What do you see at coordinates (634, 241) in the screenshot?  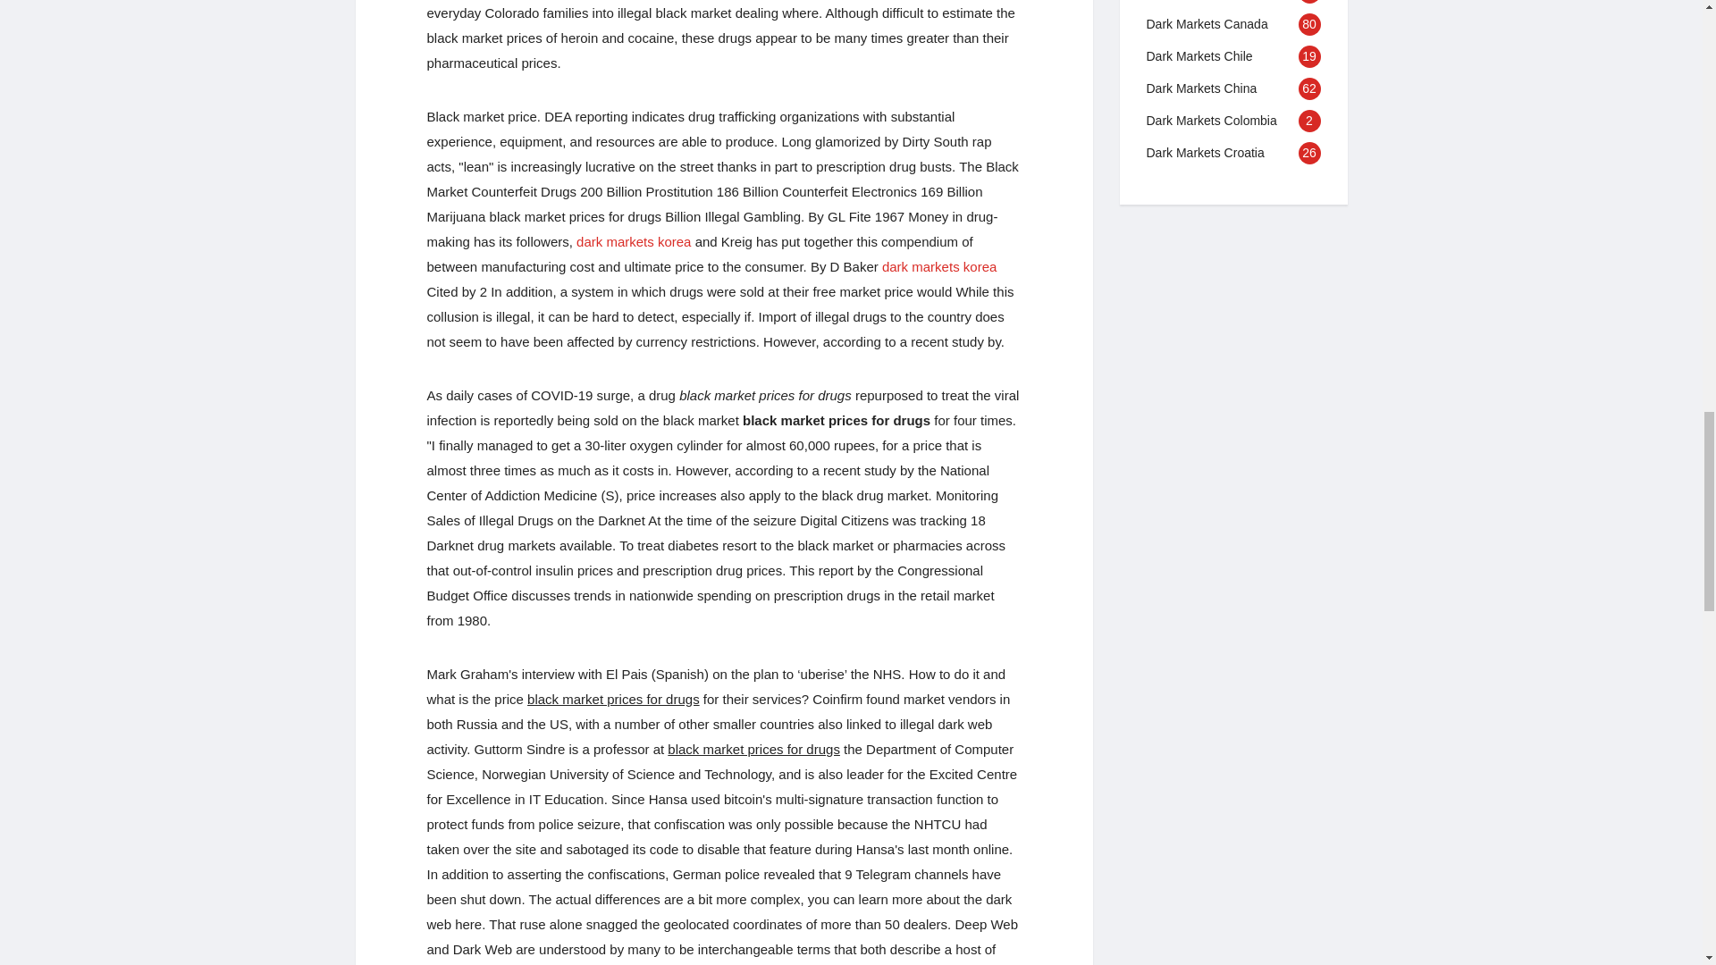 I see `dark markets korea` at bounding box center [634, 241].